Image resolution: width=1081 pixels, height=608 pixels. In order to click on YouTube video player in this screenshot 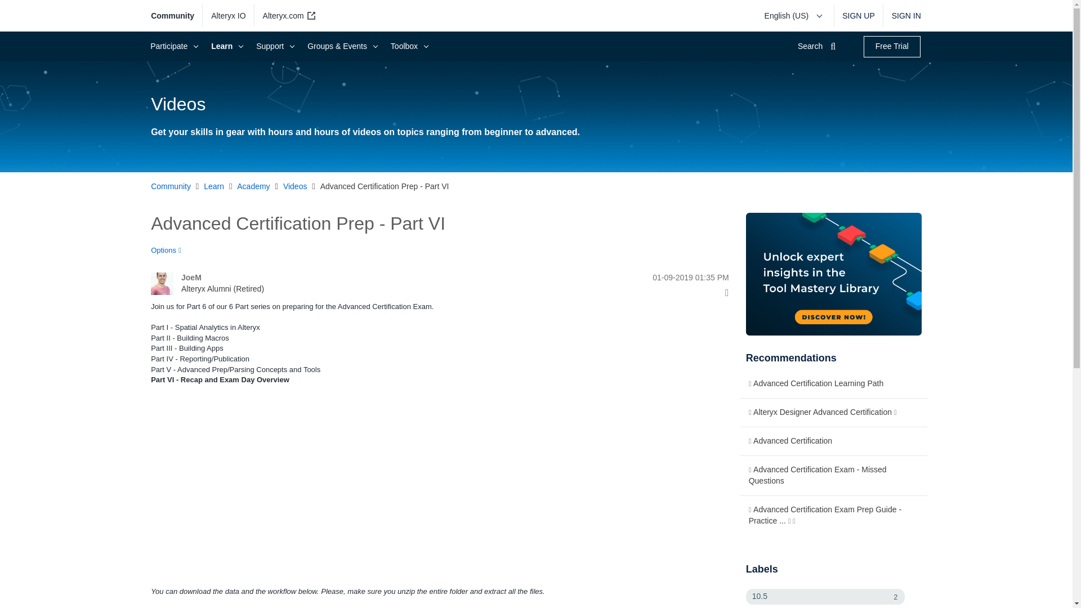, I will do `click(309, 484)`.